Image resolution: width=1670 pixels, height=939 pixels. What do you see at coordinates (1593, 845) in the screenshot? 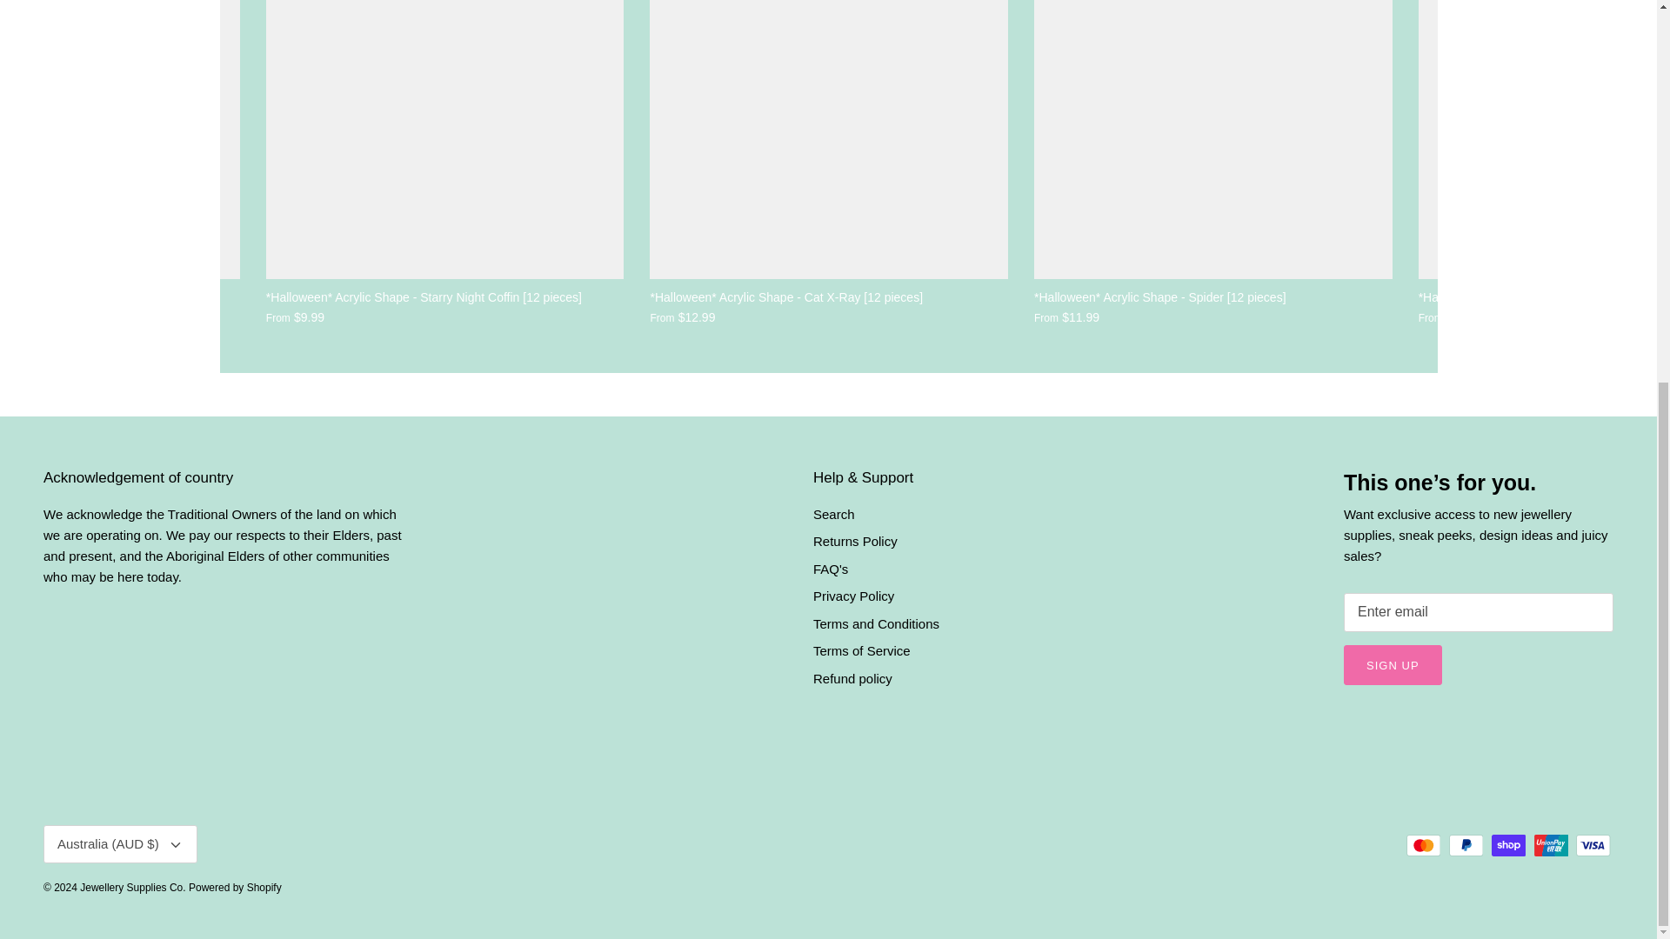
I see `Visa` at bounding box center [1593, 845].